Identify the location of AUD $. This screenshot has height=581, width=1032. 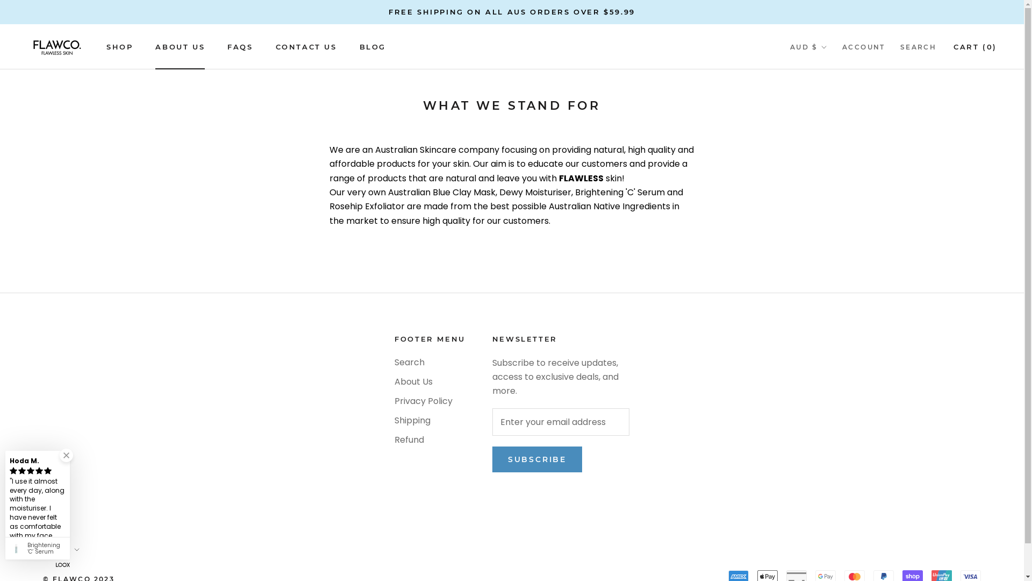
(61, 550).